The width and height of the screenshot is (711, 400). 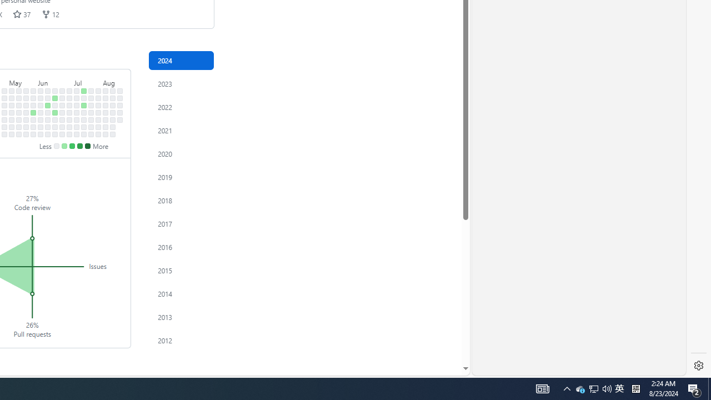 What do you see at coordinates (181, 317) in the screenshot?
I see `Contribution activity in 2013` at bounding box center [181, 317].